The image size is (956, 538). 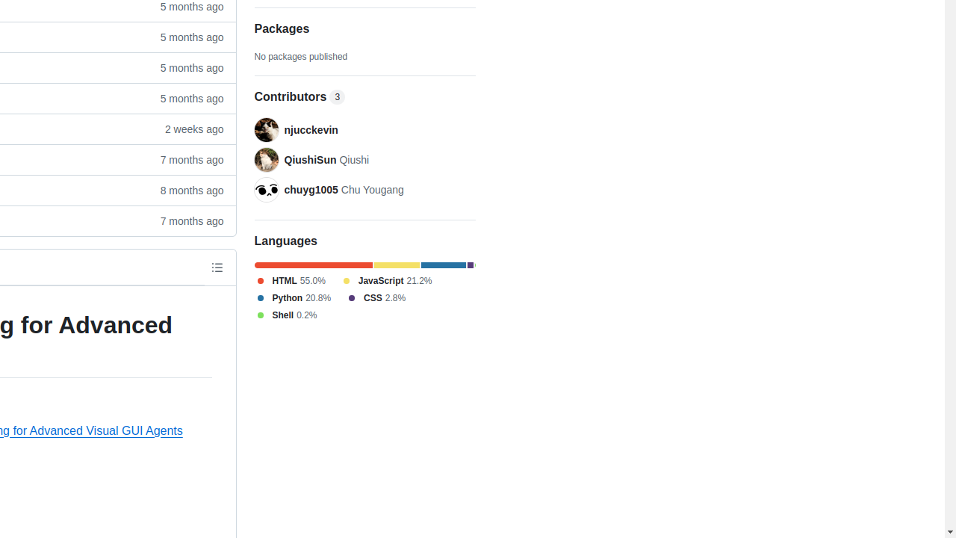 I want to click on 5 months ago, so click(x=185, y=99).